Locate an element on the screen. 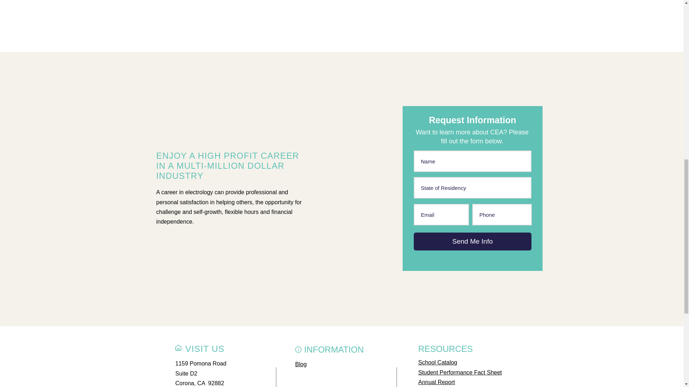 The height and width of the screenshot is (387, 689). Student Performance Fact Sheet is located at coordinates (460, 372).